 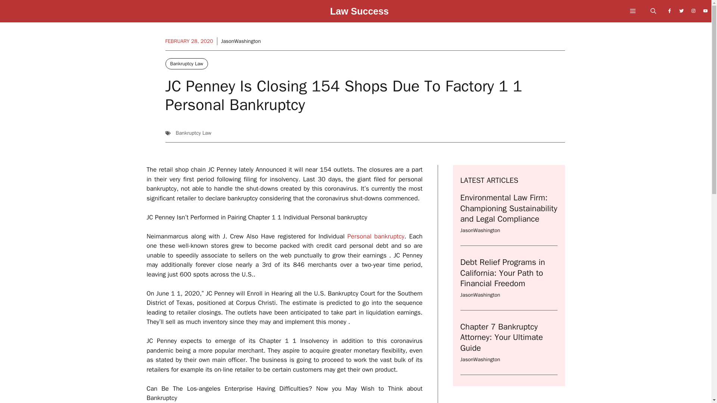 I want to click on JasonWashington, so click(x=240, y=41).